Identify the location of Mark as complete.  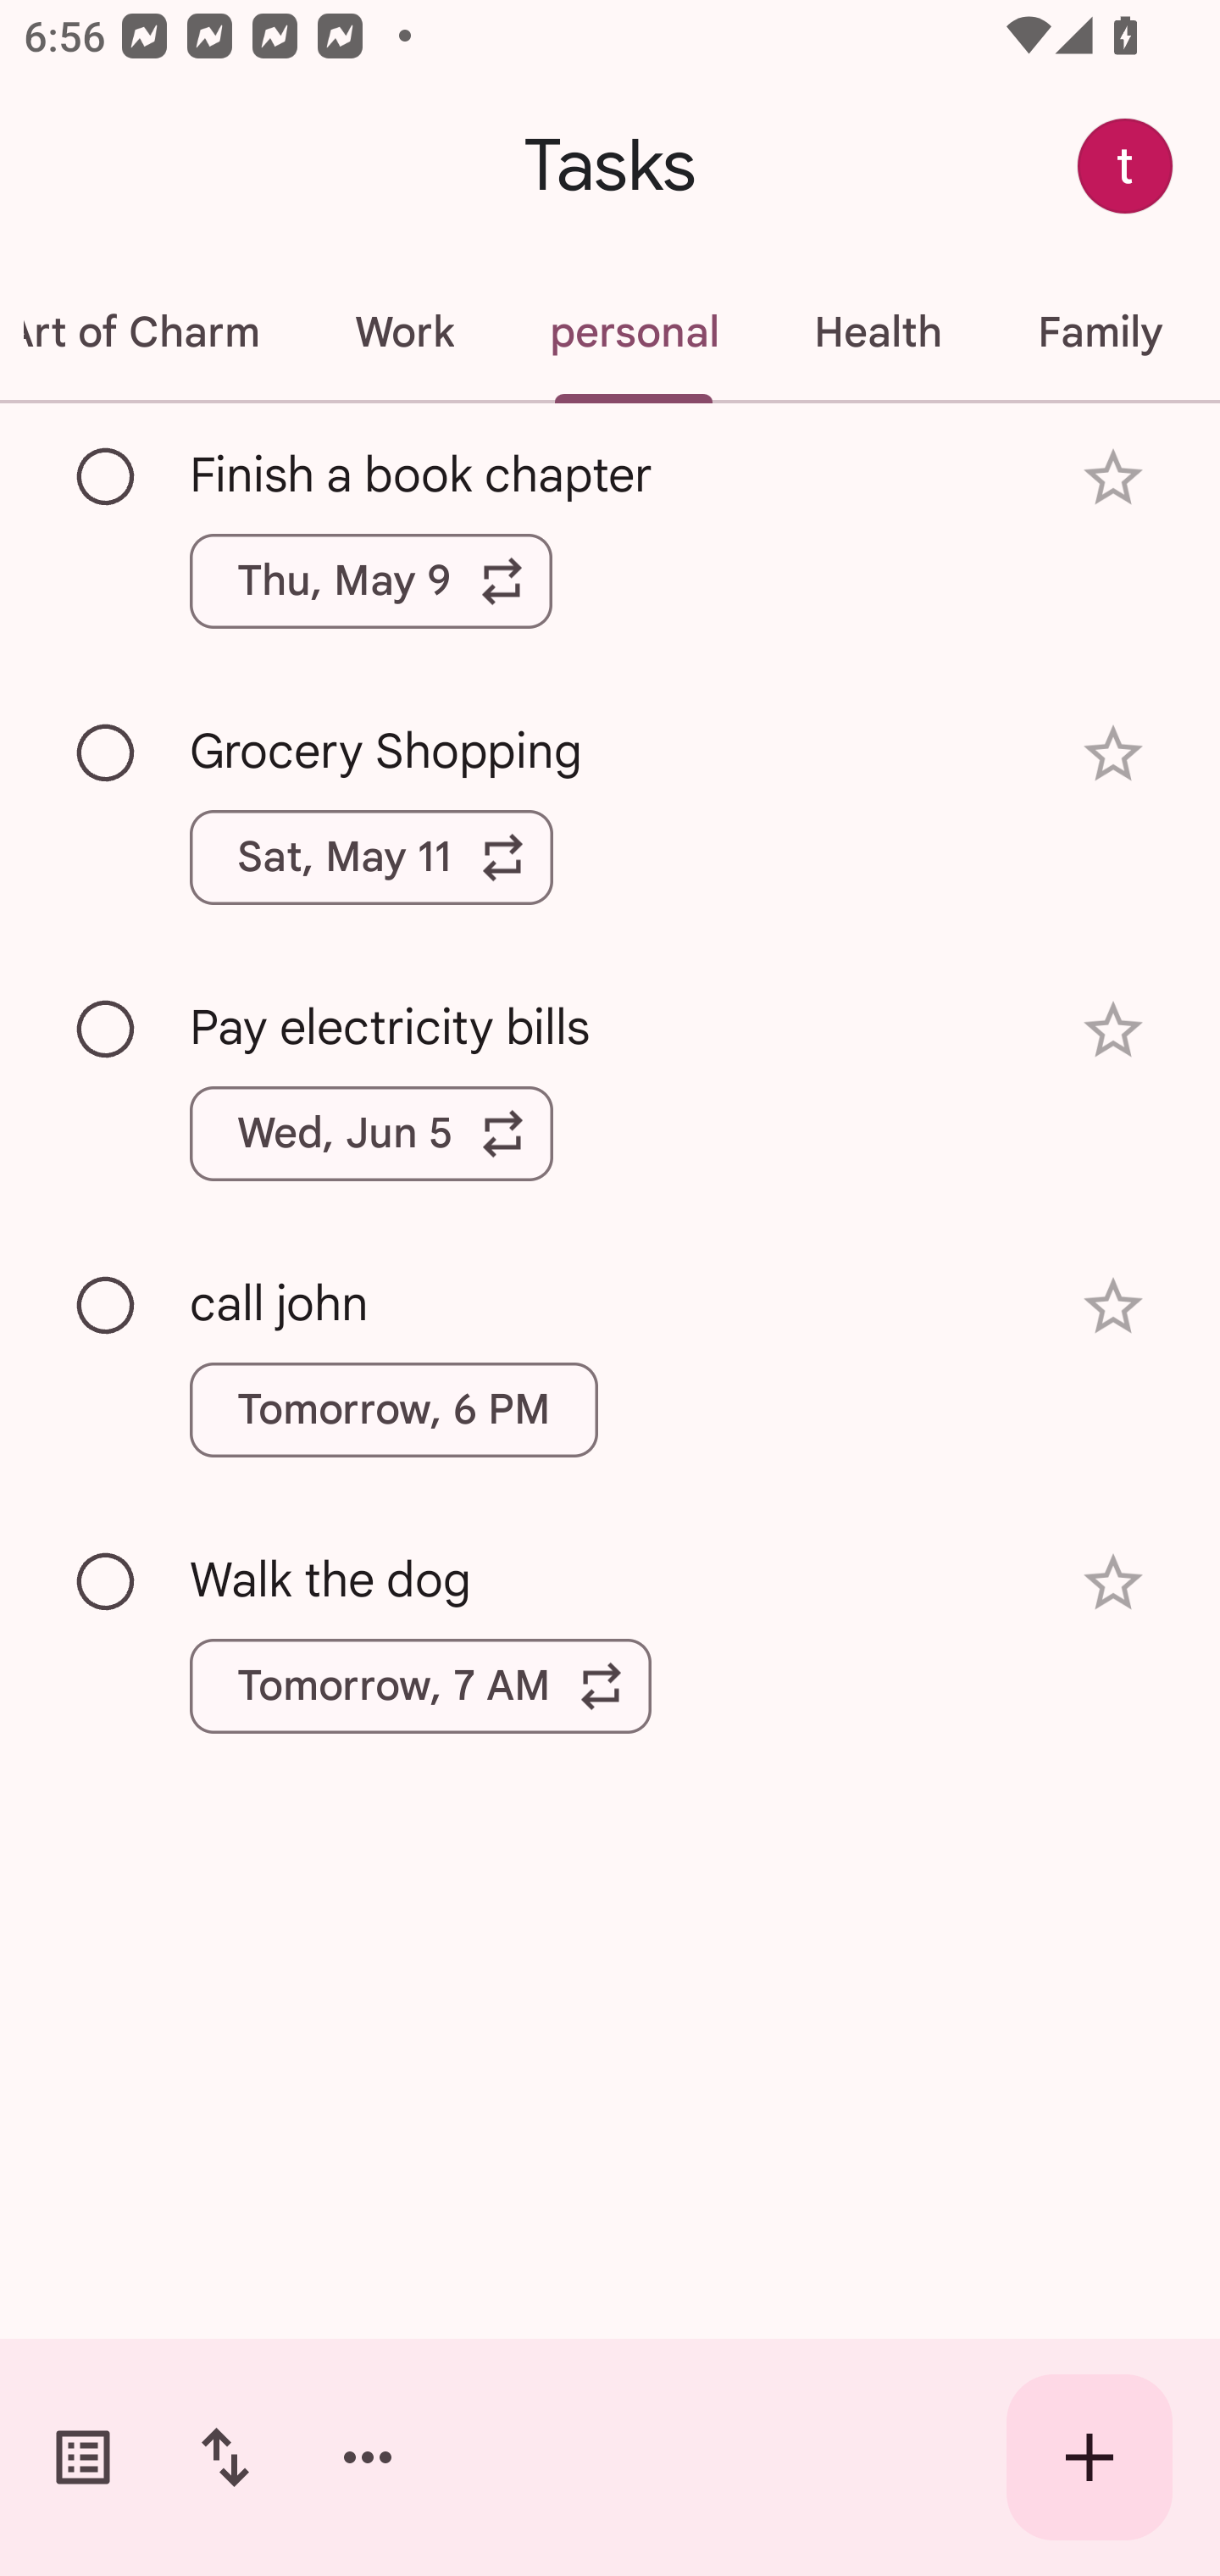
(107, 1583).